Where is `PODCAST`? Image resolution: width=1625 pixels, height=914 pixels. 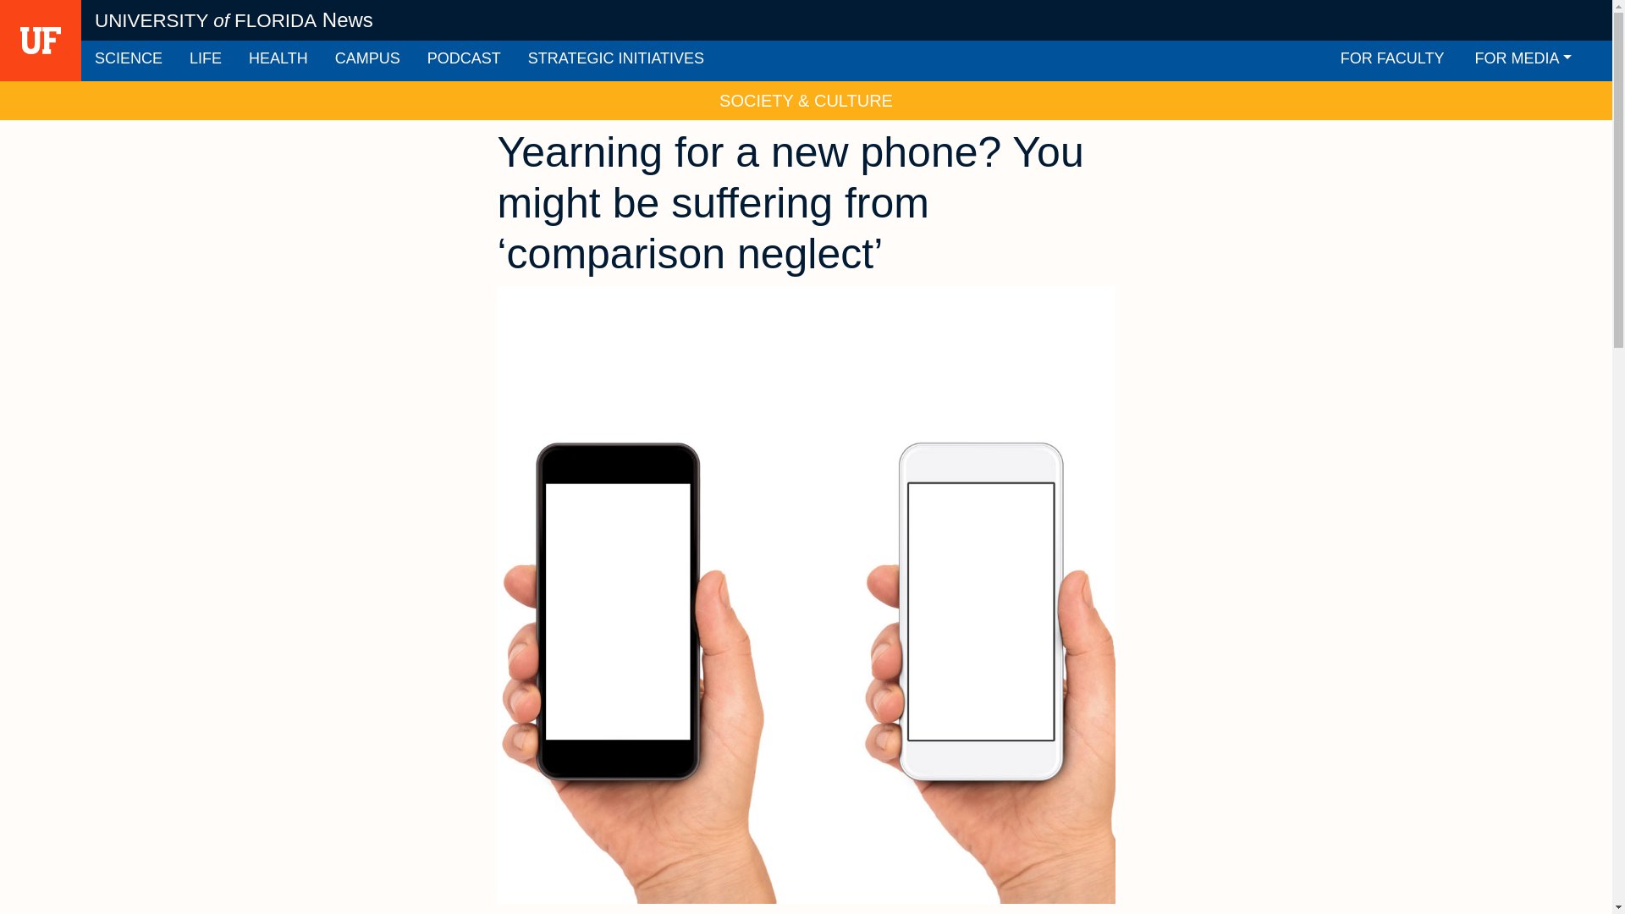 PODCAST is located at coordinates (464, 61).